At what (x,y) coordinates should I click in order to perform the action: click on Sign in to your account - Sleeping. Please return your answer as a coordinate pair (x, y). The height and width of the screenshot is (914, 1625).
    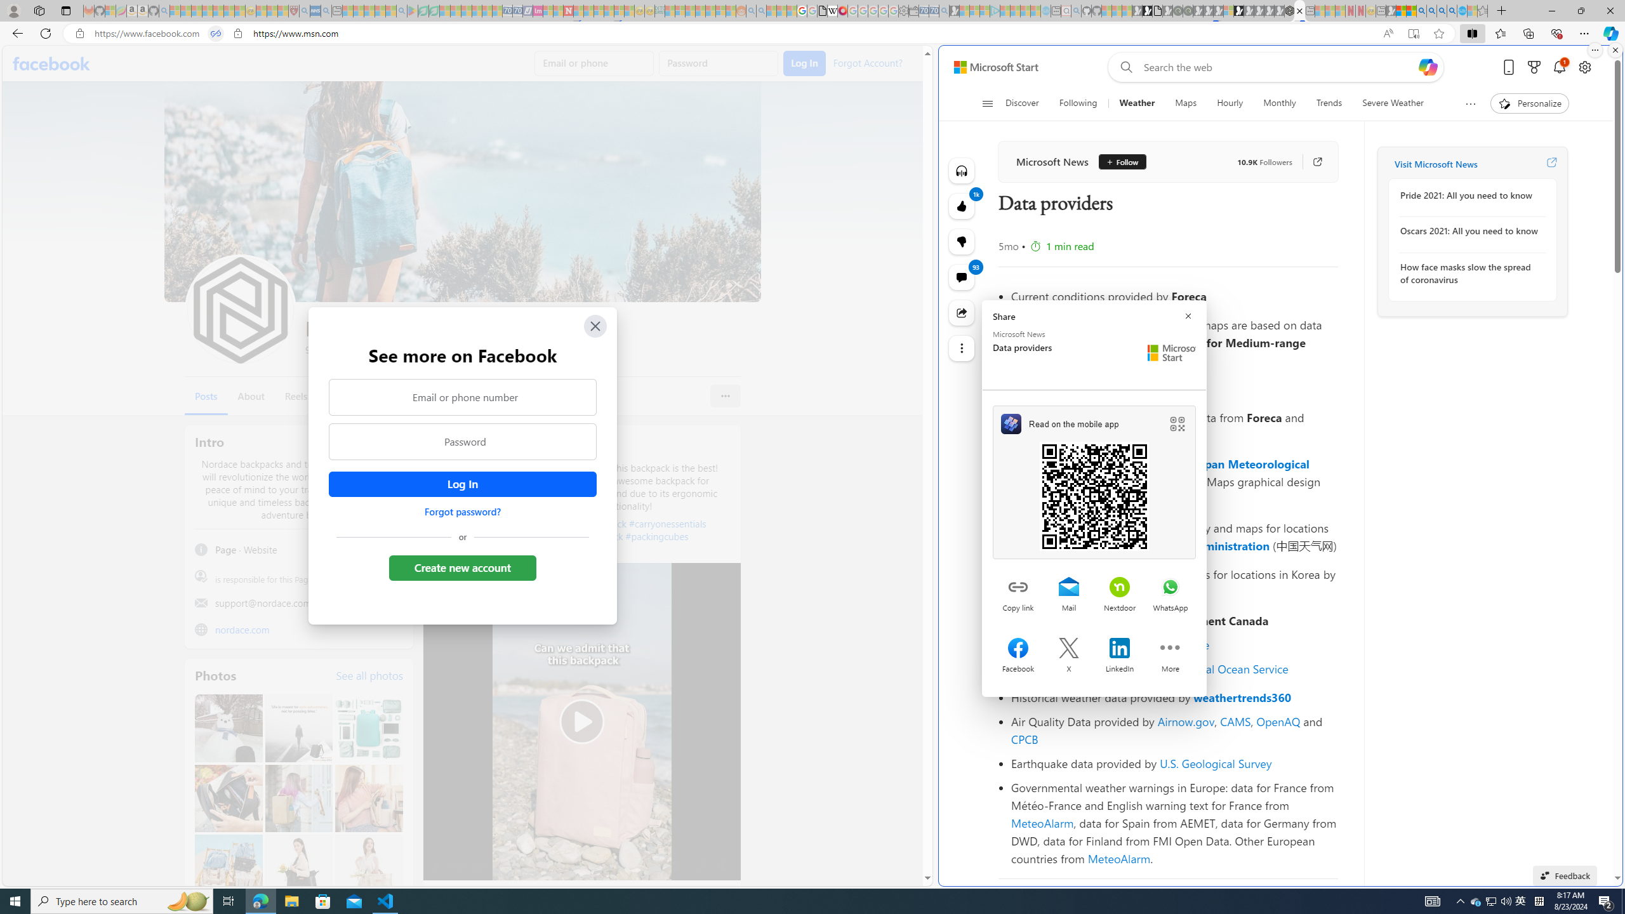
    Looking at the image, I should click on (1228, 11).